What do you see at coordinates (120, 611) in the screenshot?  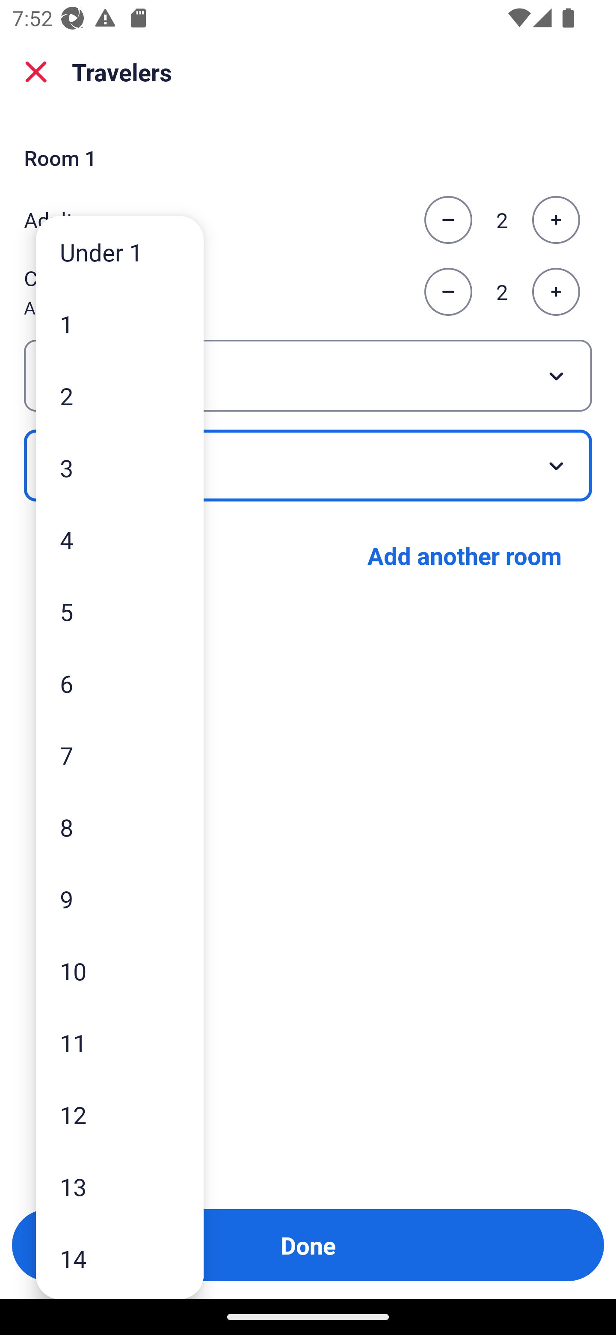 I see `5` at bounding box center [120, 611].